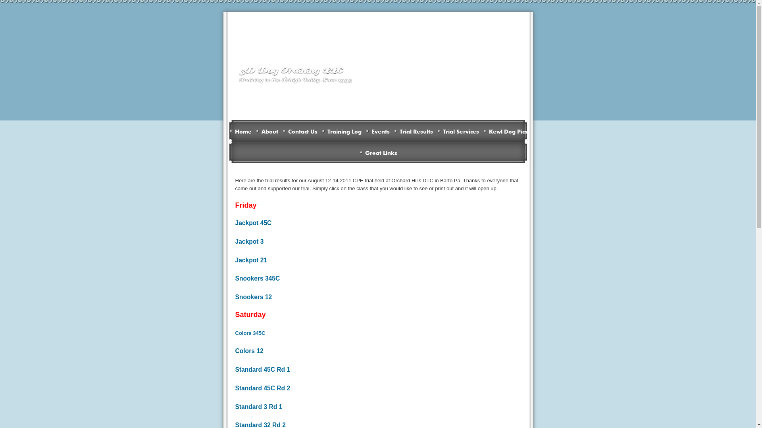 This screenshot has width=762, height=428. I want to click on Contact Us, so click(299, 131).